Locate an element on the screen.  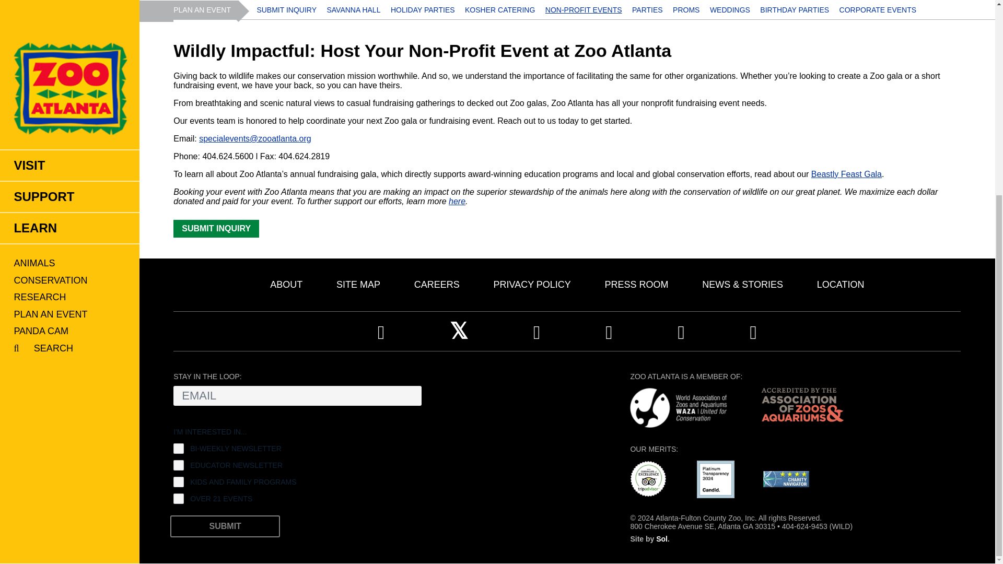
Kids and Family Programs is located at coordinates (179, 481).